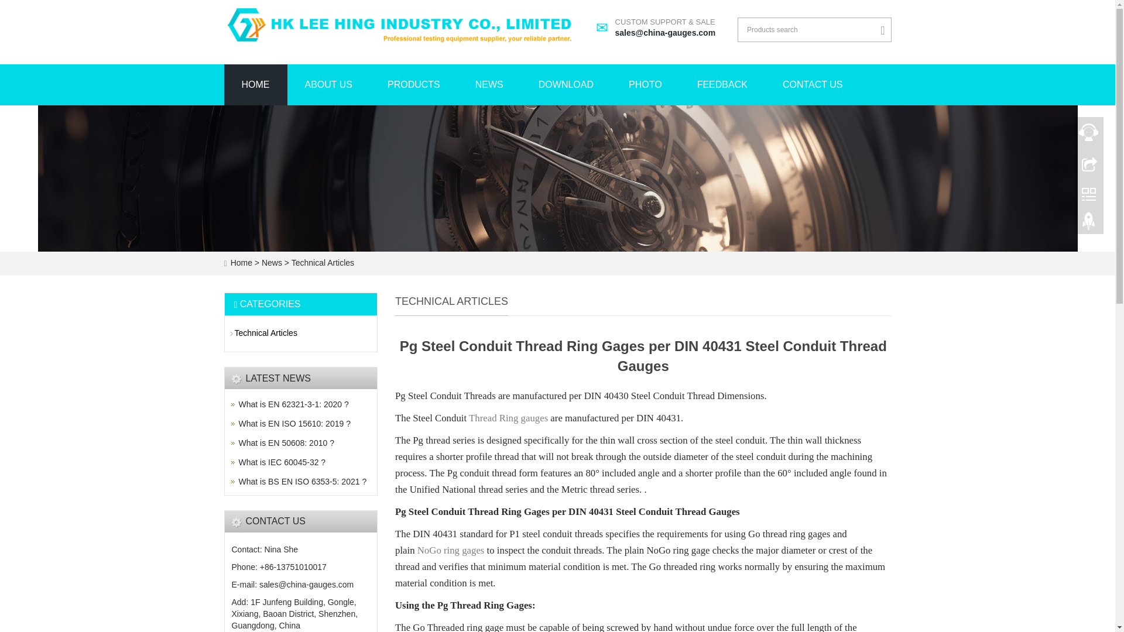 The image size is (1124, 632). Describe the element at coordinates (328, 85) in the screenshot. I see `CONTACT US` at that location.